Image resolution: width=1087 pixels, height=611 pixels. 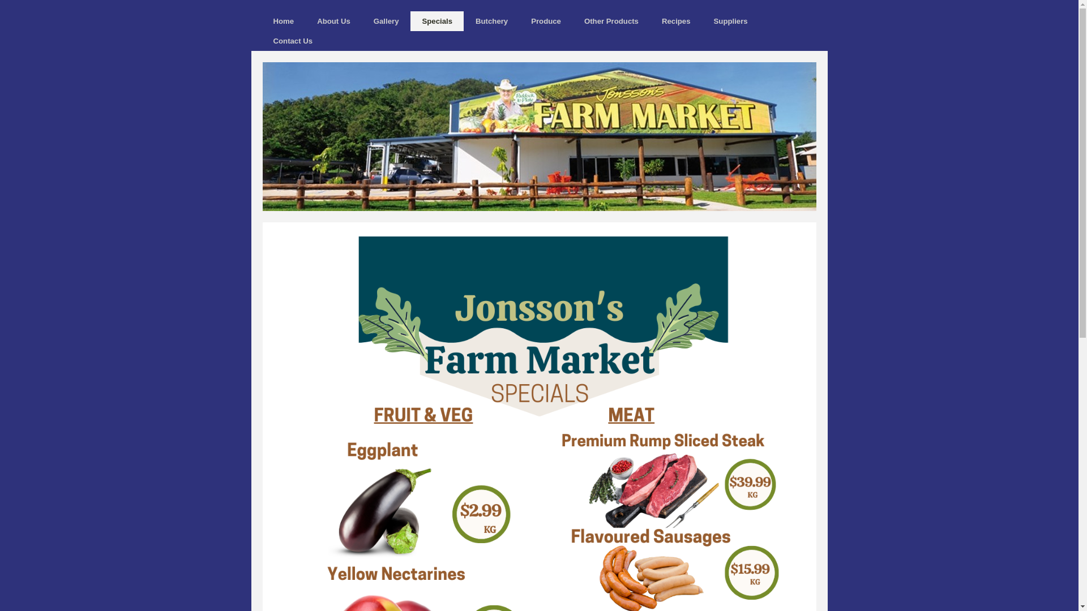 I want to click on Other Products, so click(x=611, y=21).